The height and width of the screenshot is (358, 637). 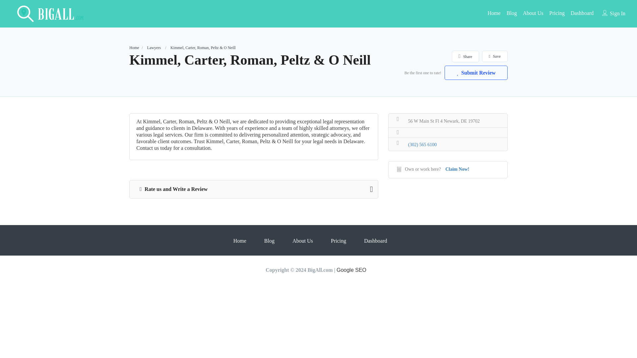 What do you see at coordinates (457, 169) in the screenshot?
I see `Claim Now!` at bounding box center [457, 169].